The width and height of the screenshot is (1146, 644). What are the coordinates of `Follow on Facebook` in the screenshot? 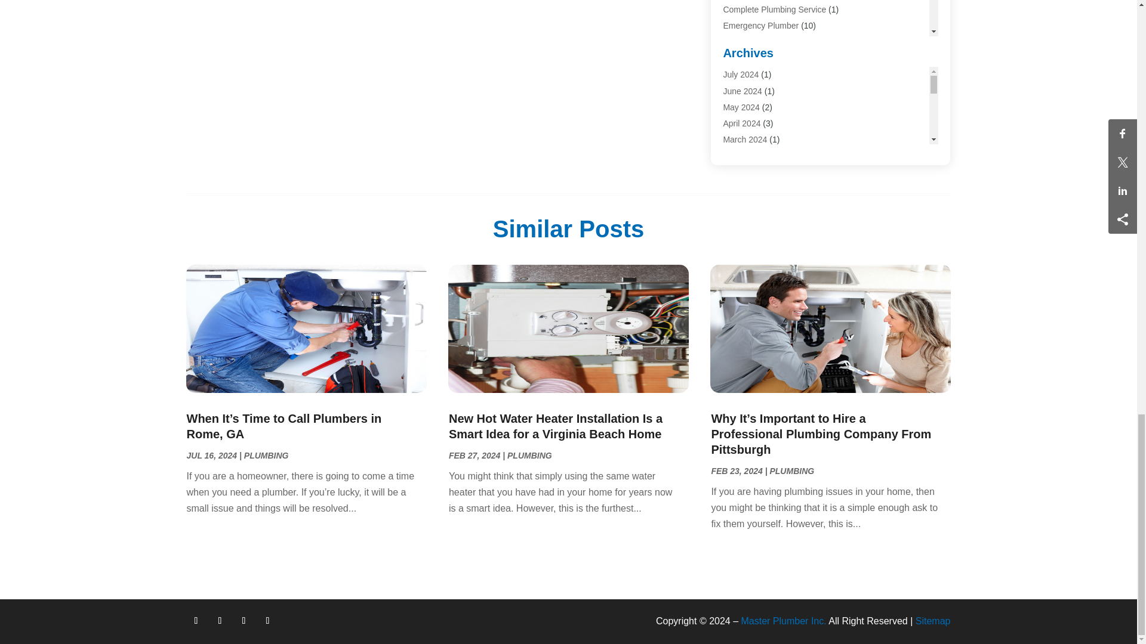 It's located at (195, 620).